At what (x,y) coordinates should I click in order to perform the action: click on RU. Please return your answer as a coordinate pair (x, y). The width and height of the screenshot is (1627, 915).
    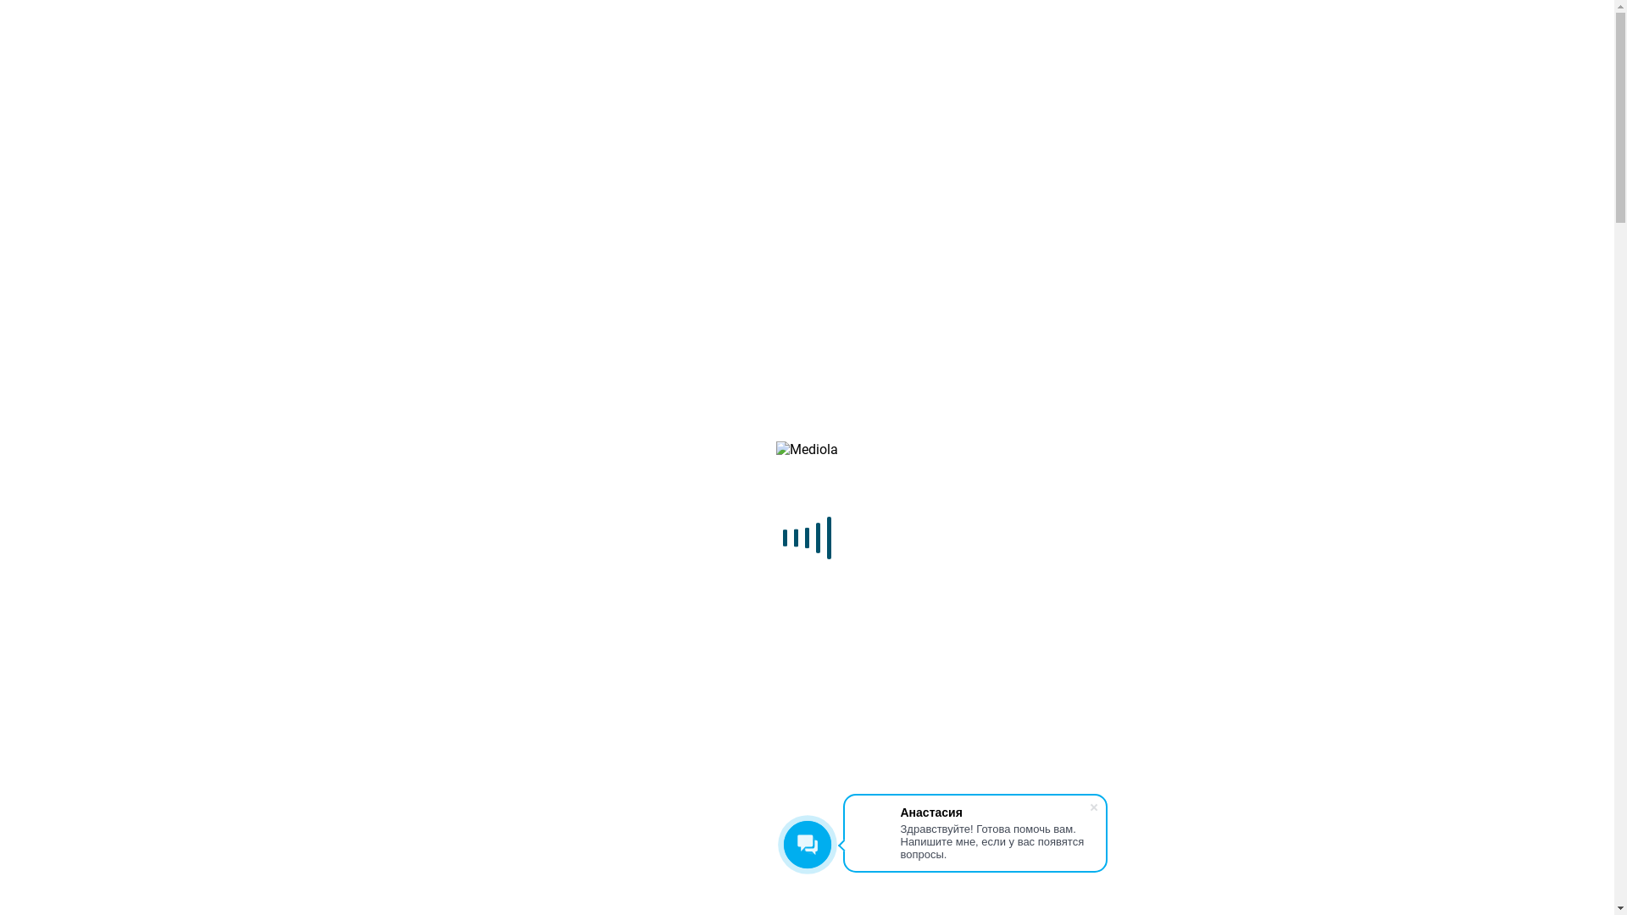
    Looking at the image, I should click on (24, 175).